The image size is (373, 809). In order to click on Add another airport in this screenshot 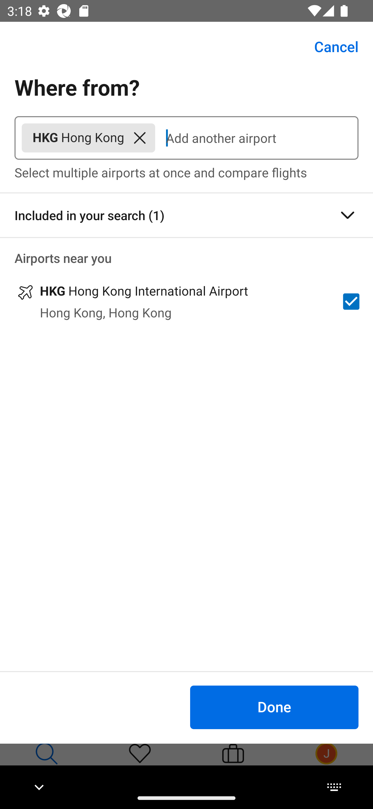, I will do `click(257, 138)`.